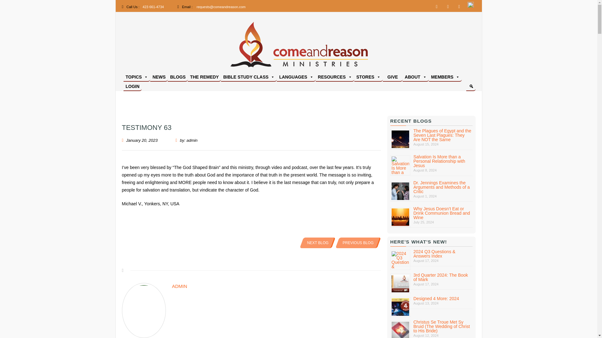 The image size is (602, 338). Describe the element at coordinates (204, 77) in the screenshot. I see `THE REMEDY` at that location.